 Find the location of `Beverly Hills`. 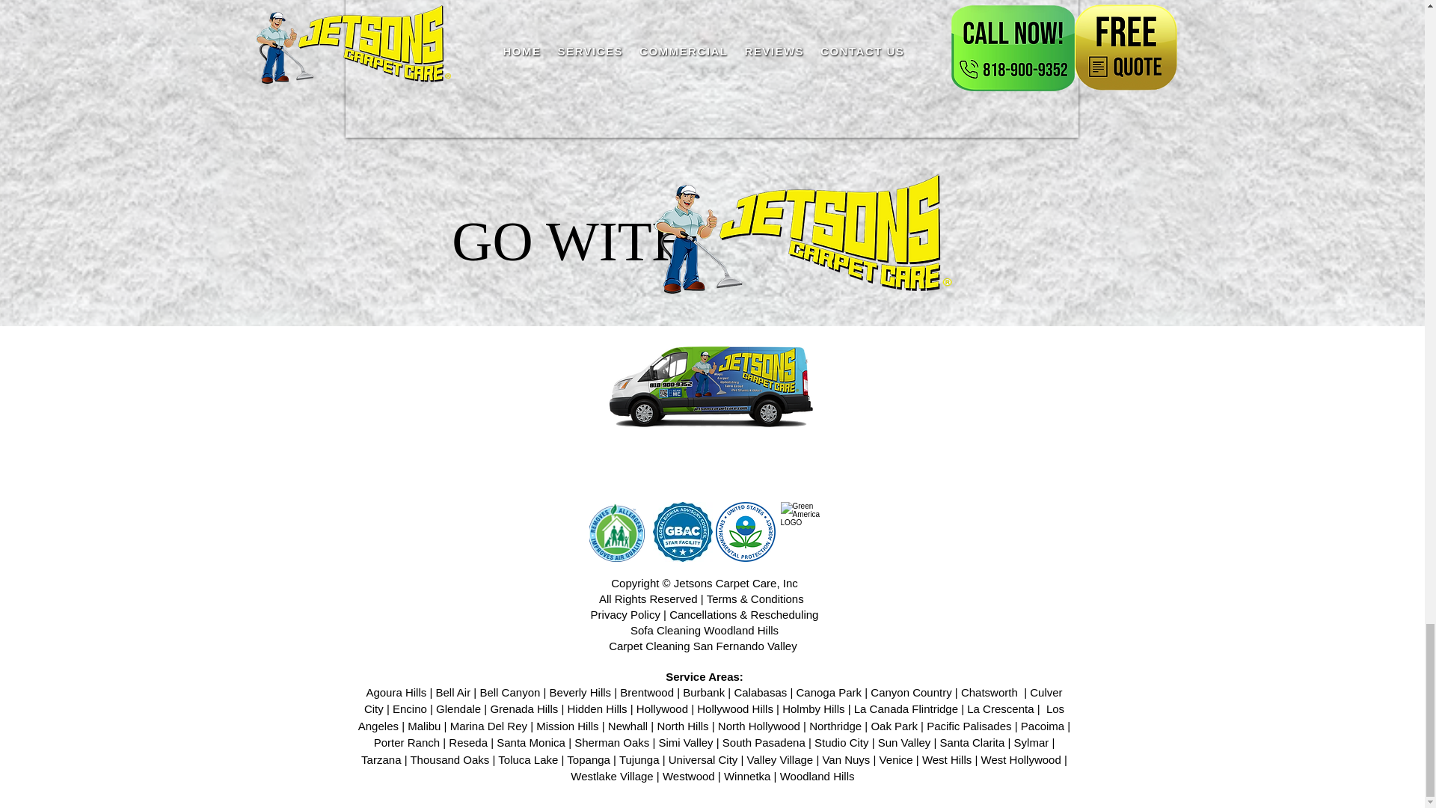

Beverly Hills is located at coordinates (580, 692).